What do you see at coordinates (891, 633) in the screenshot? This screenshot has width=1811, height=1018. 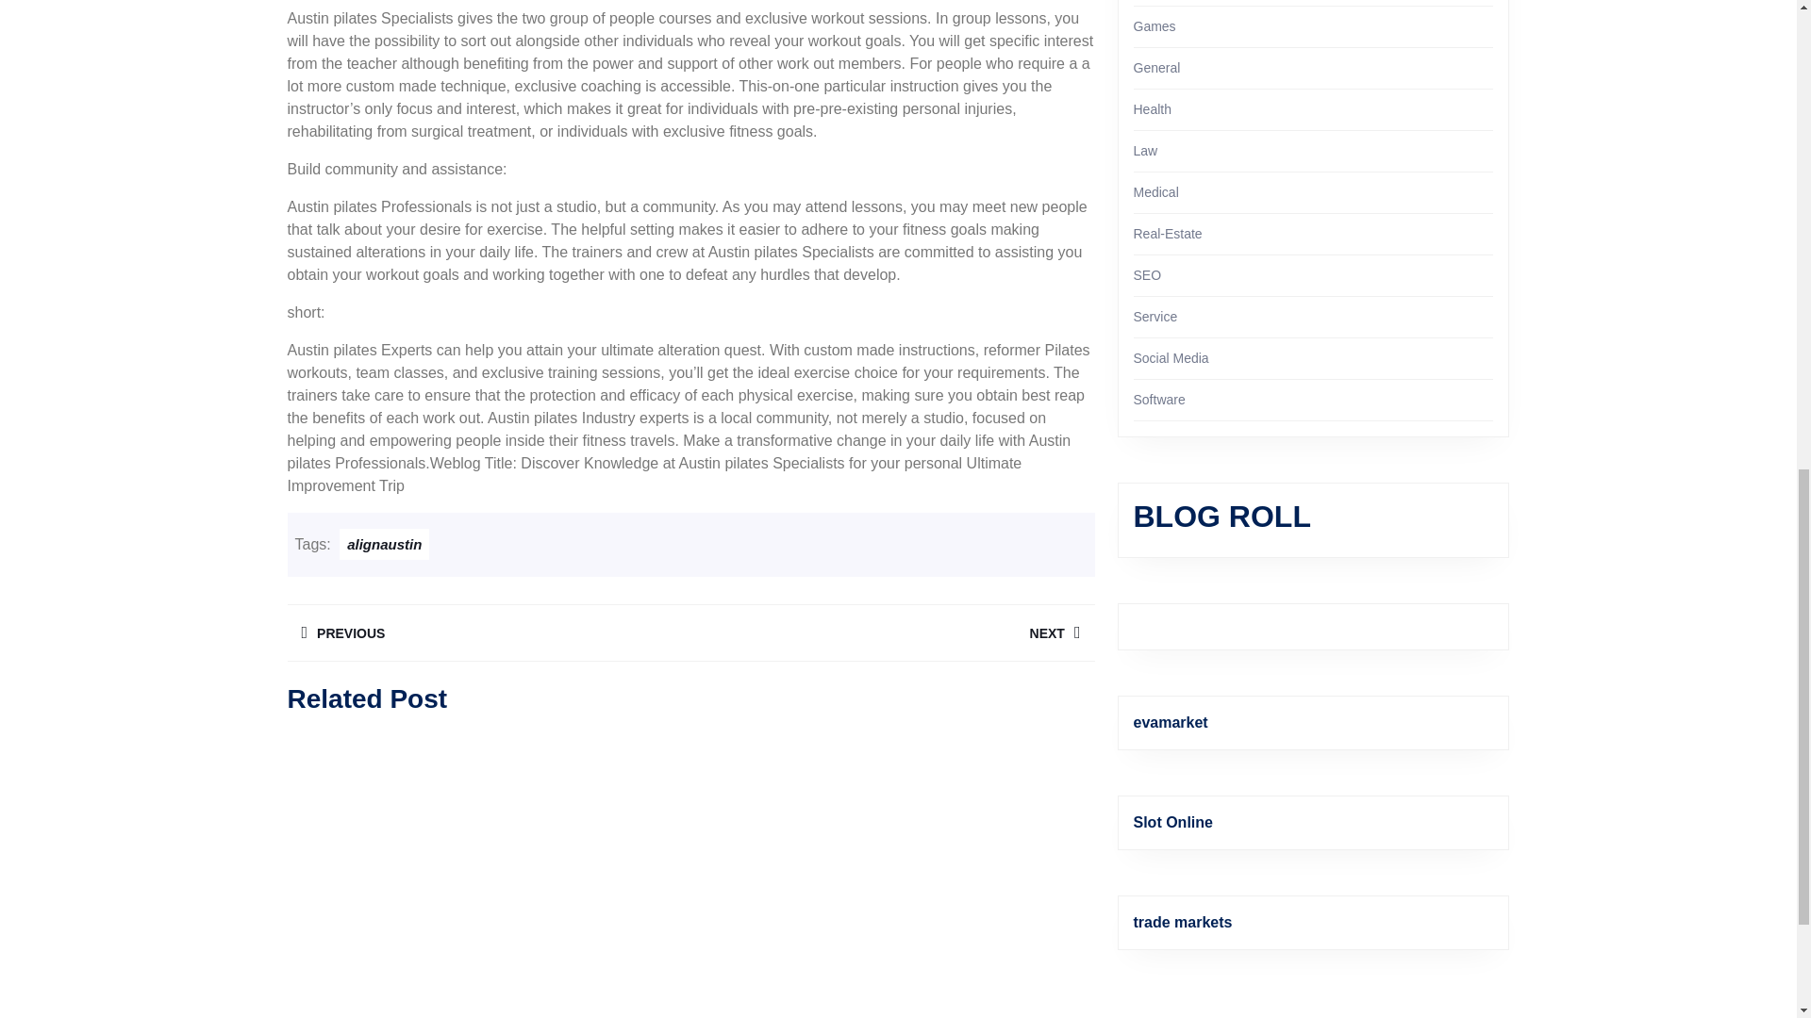 I see `Real-Estate` at bounding box center [891, 633].